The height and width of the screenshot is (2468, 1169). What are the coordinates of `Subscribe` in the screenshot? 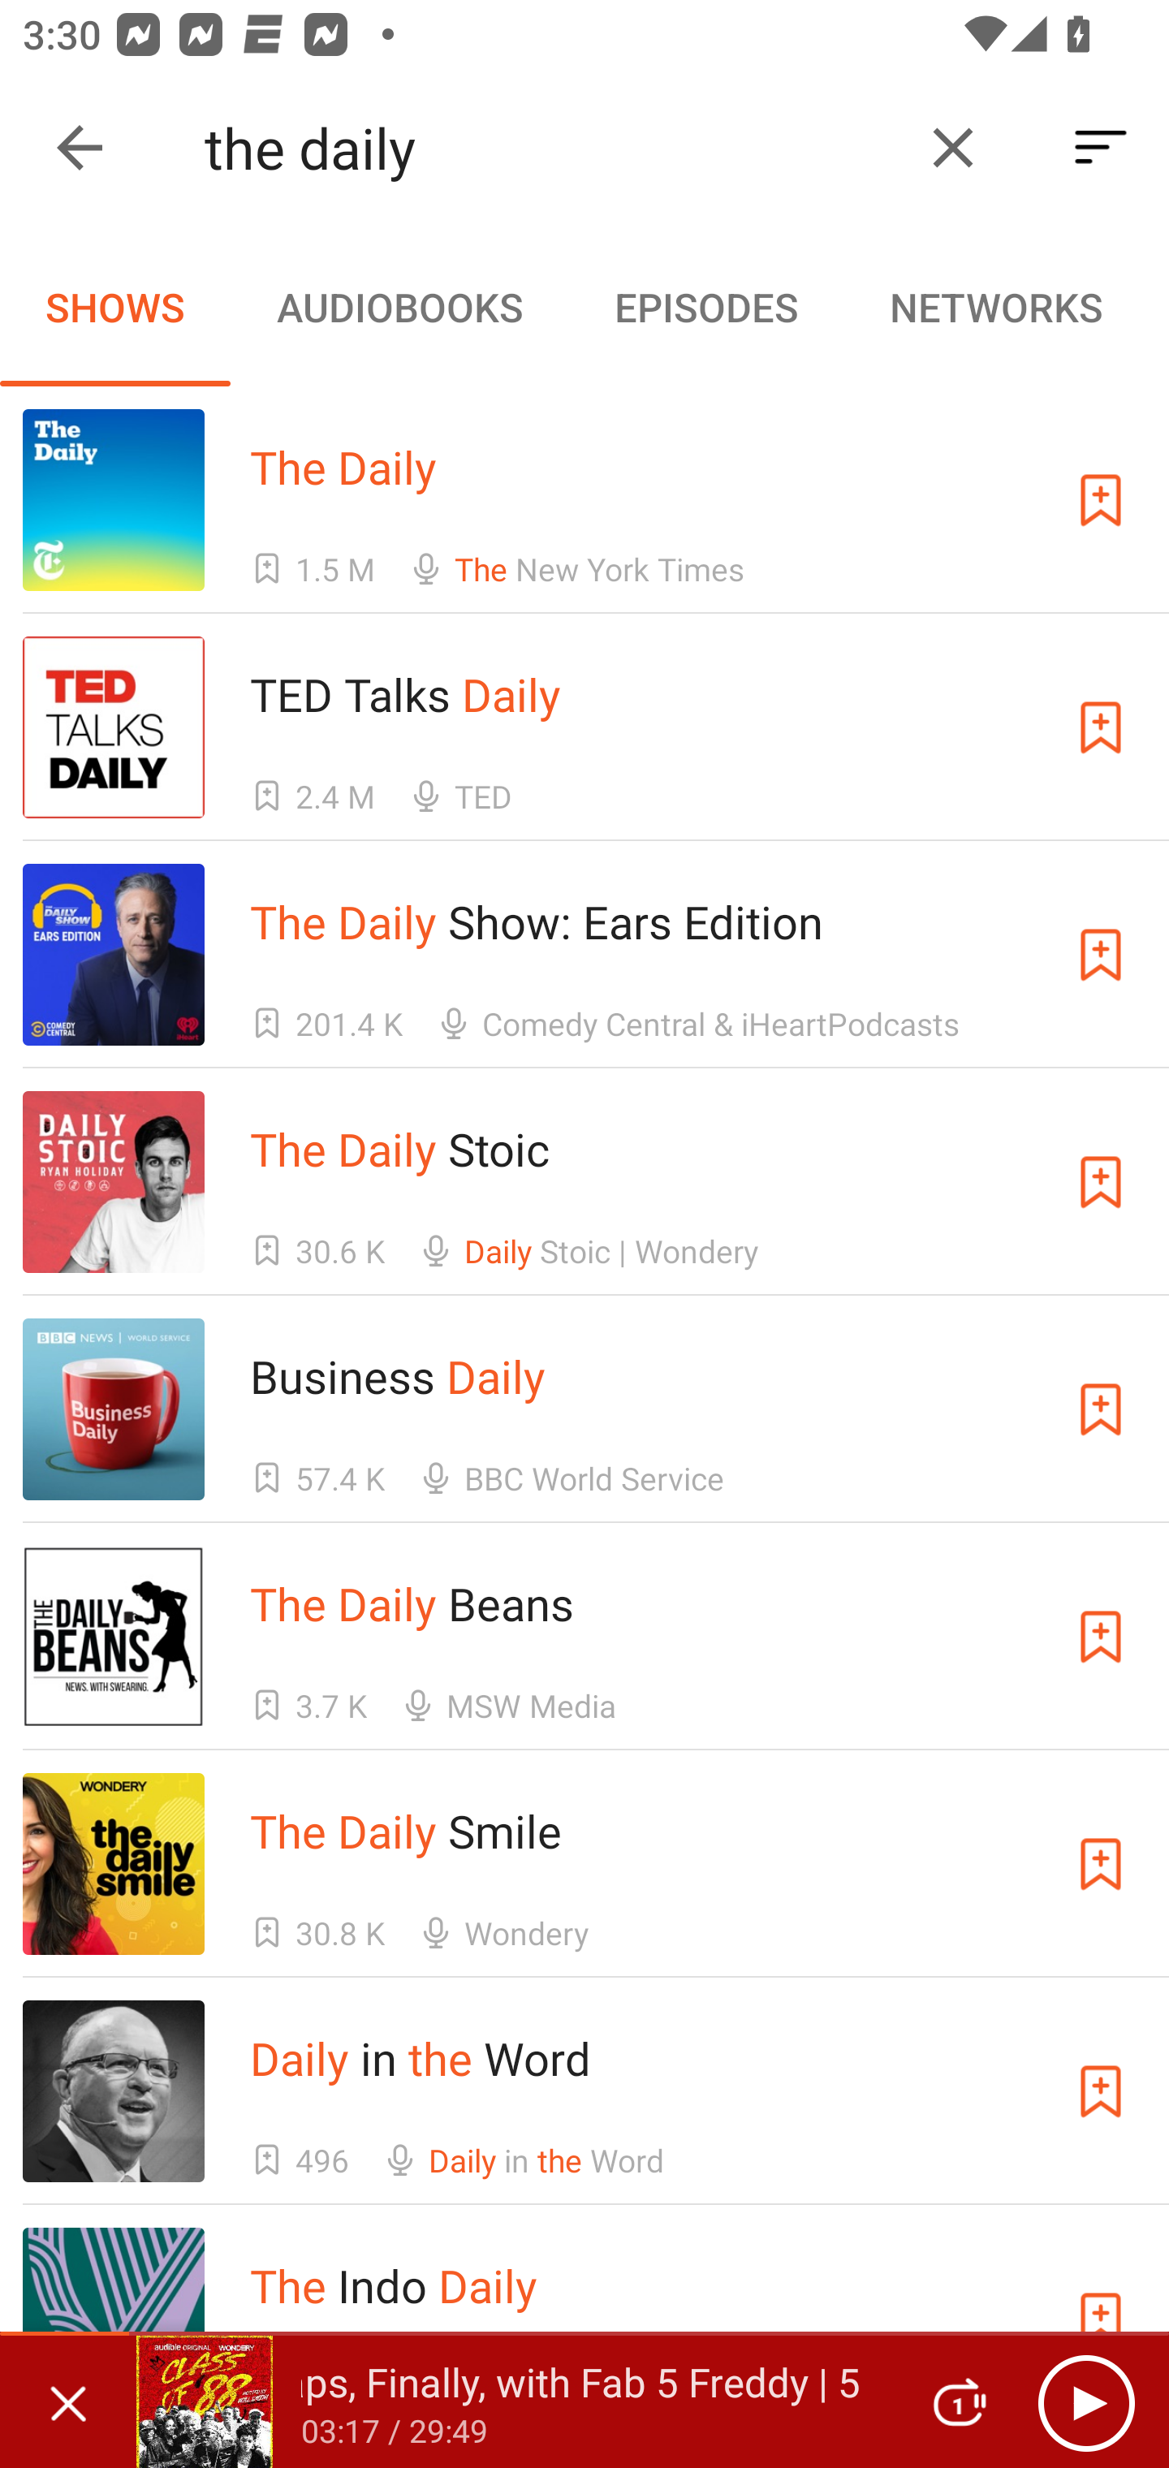 It's located at (1101, 727).